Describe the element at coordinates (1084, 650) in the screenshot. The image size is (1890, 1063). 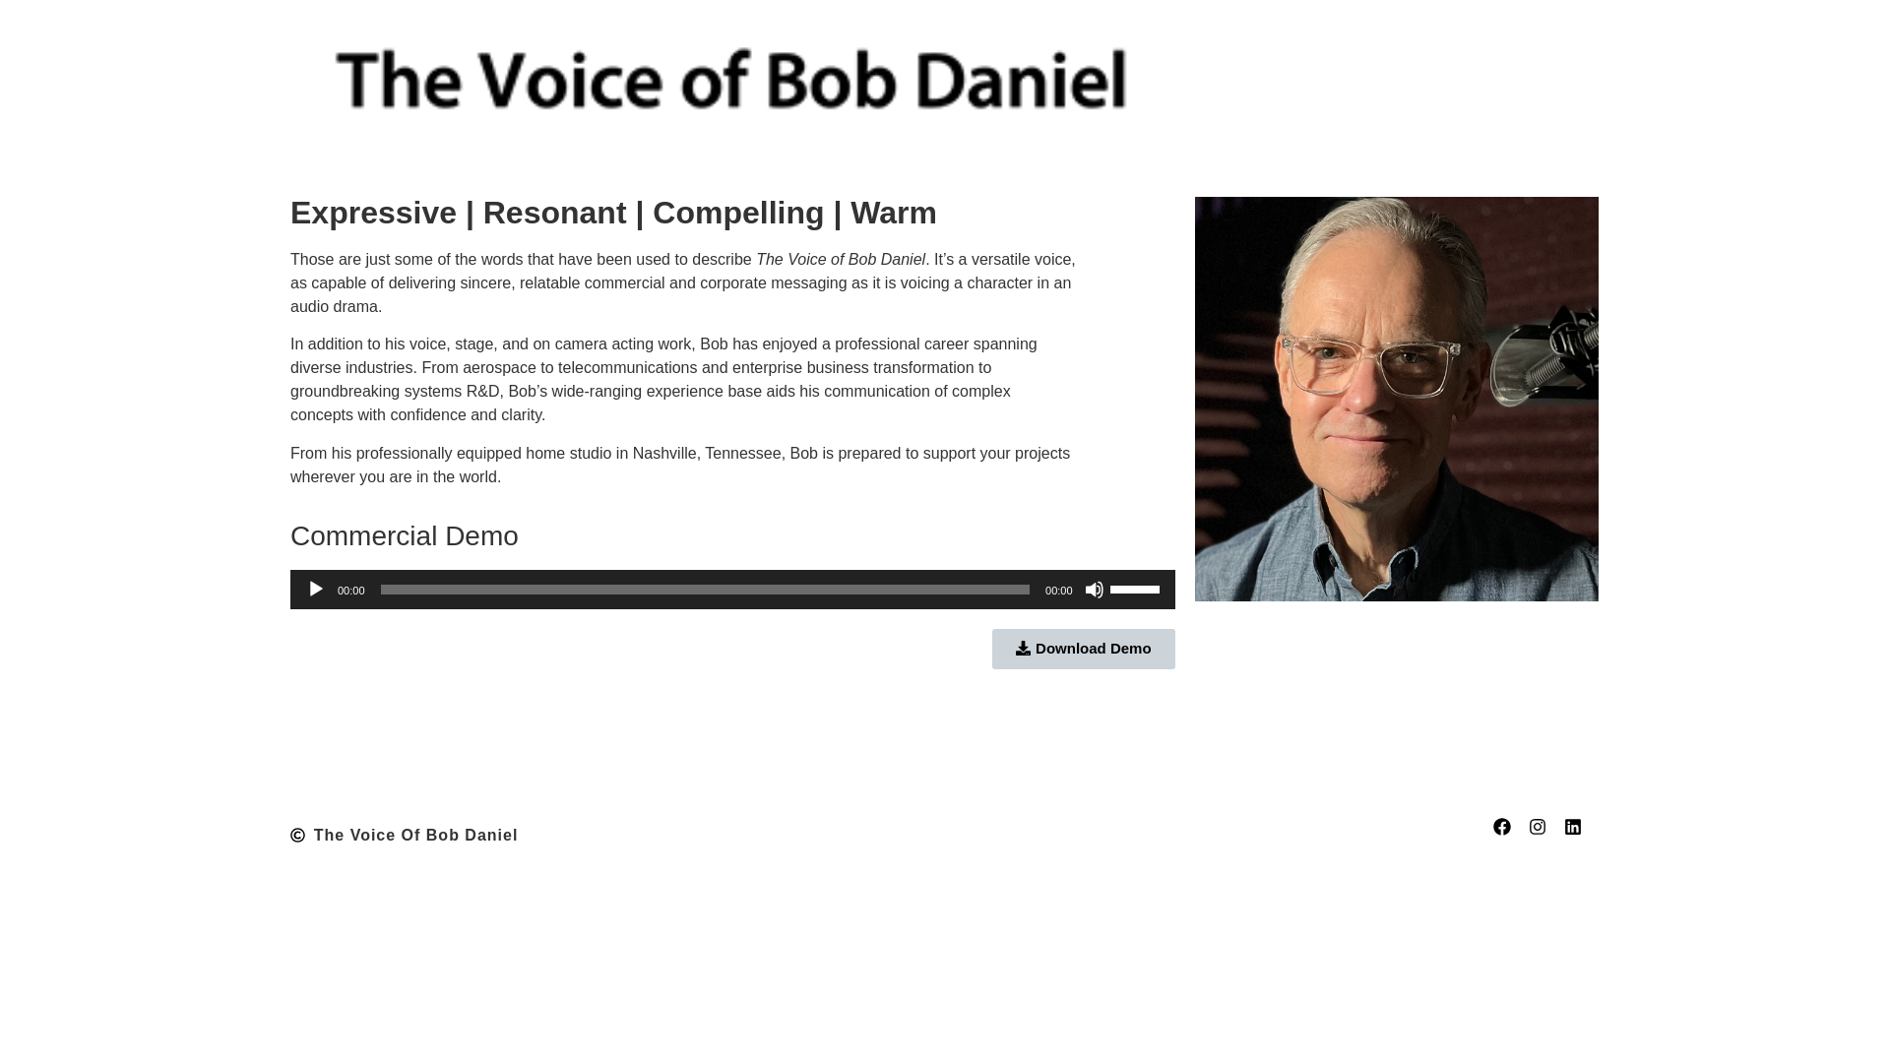
I see `Download Demo` at that location.